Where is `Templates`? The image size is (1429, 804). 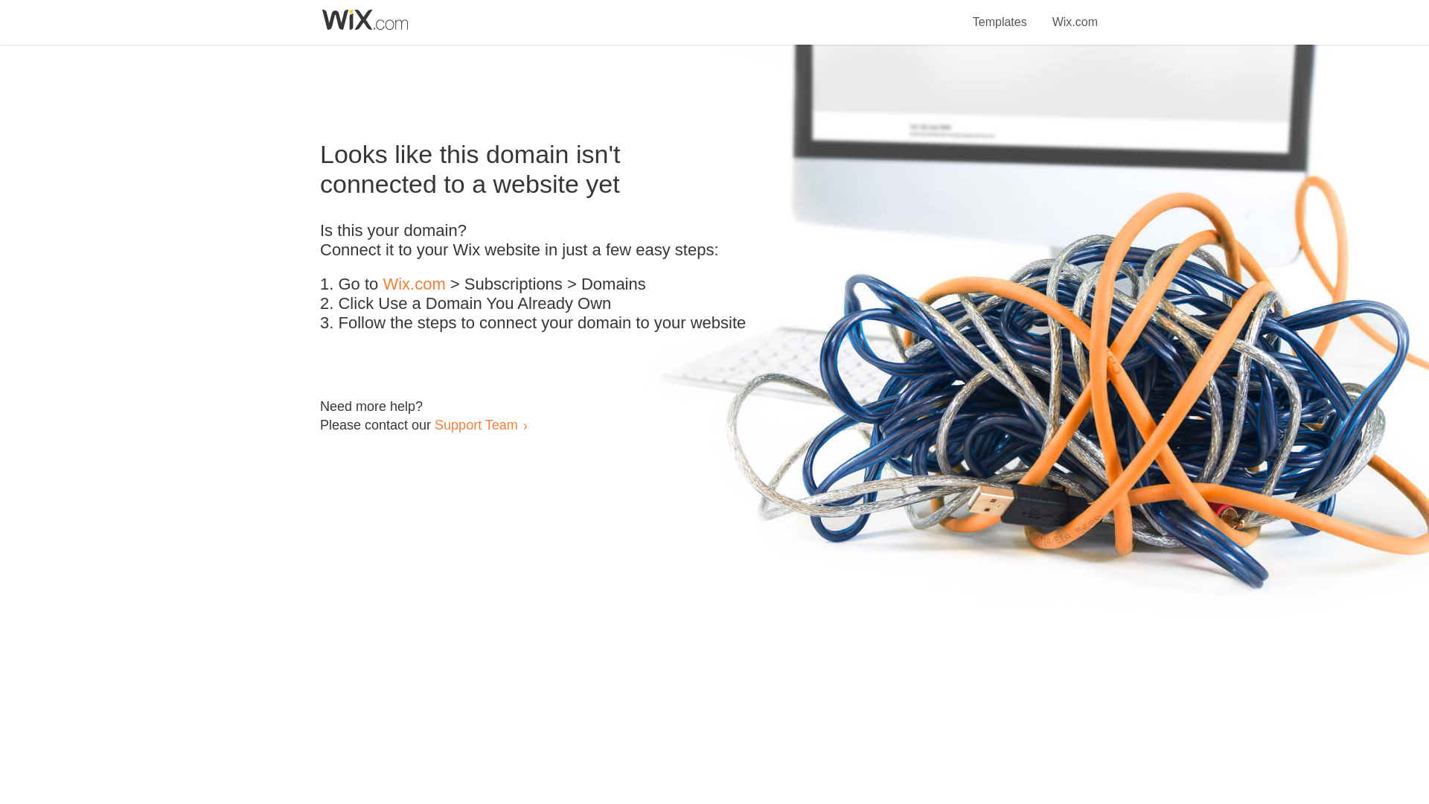
Templates is located at coordinates (1000, 13).